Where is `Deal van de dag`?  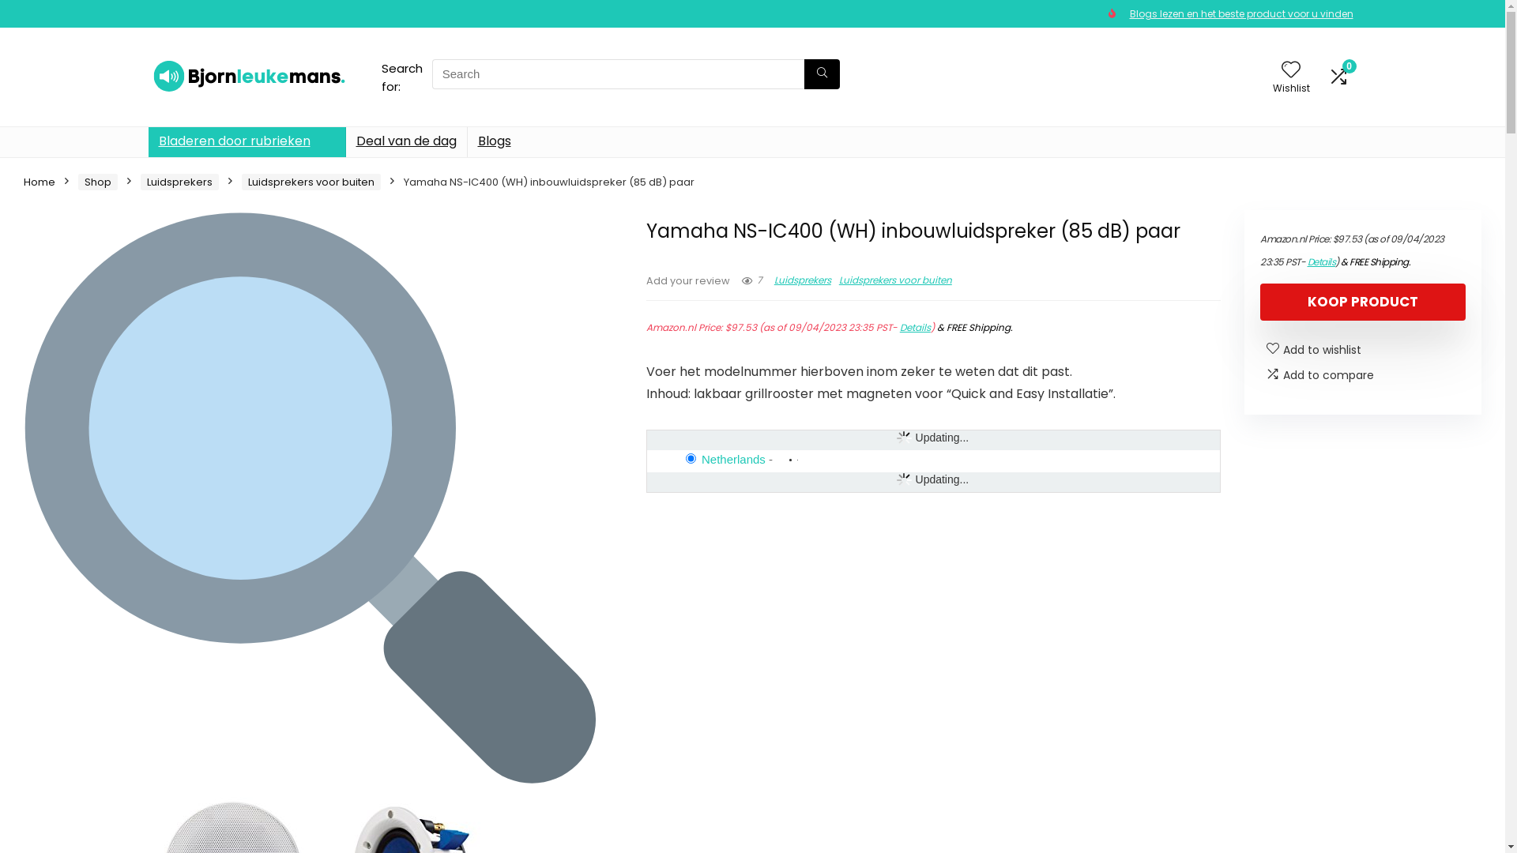
Deal van de dag is located at coordinates (406, 142).